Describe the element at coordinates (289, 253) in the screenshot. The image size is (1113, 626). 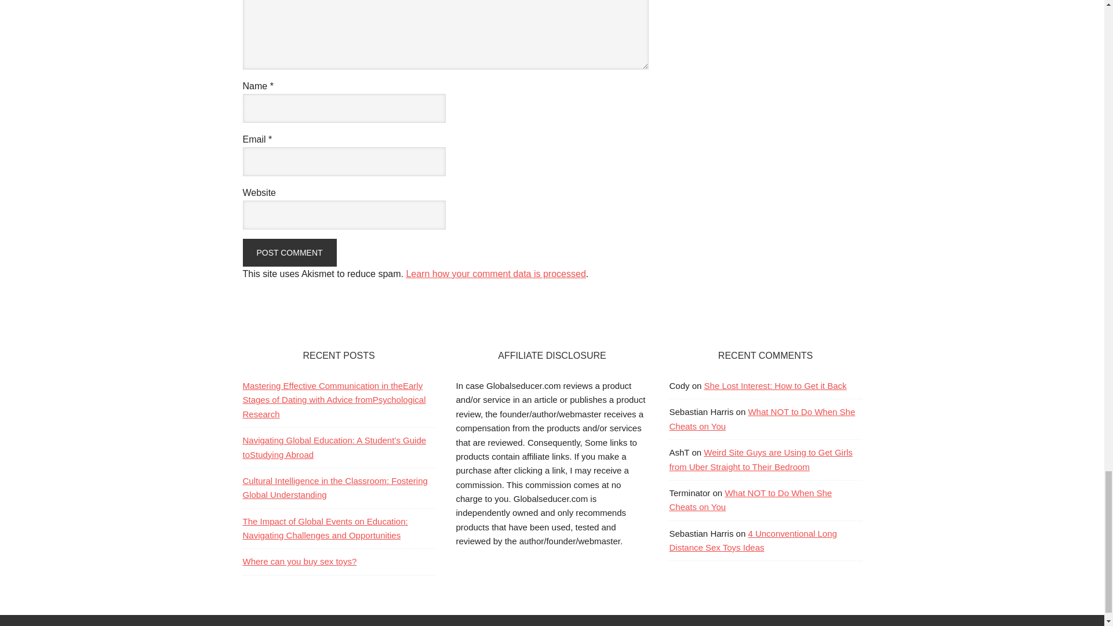
I see `Post Comment` at that location.